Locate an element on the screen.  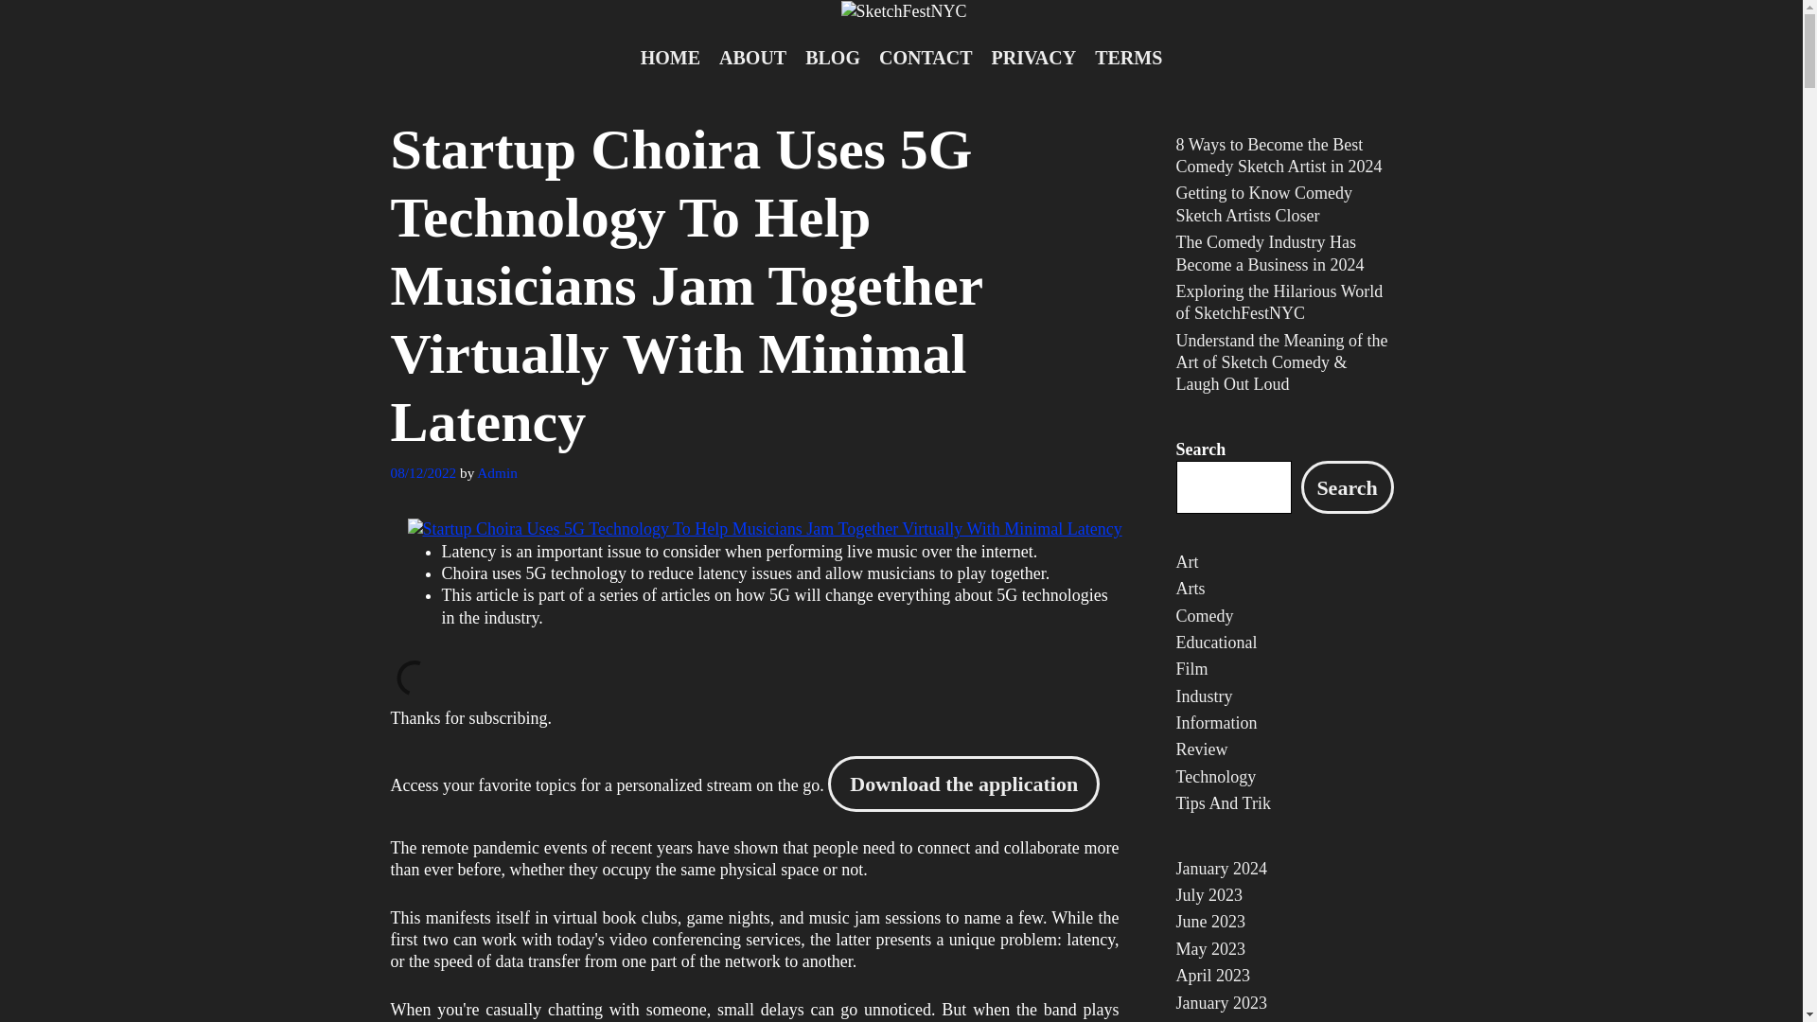
Loading Something is loading. is located at coordinates (414, 678).